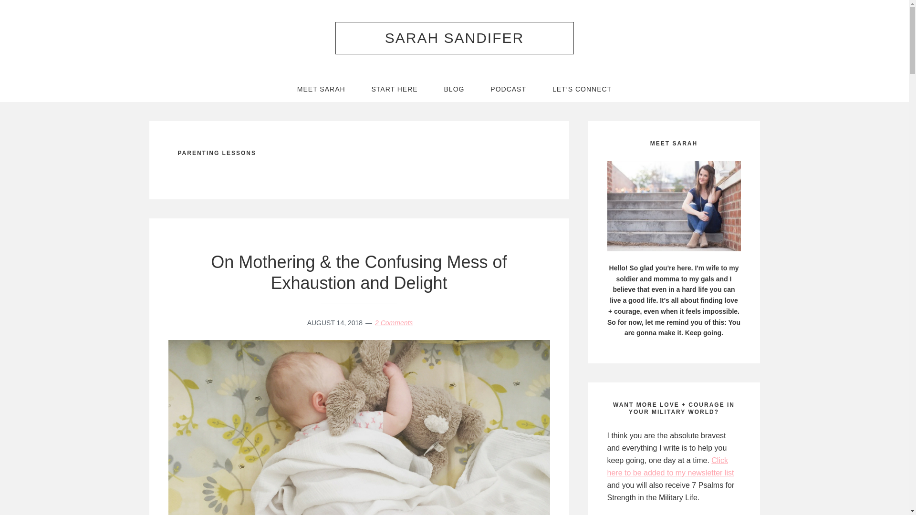 The width and height of the screenshot is (916, 515). Describe the element at coordinates (508, 89) in the screenshot. I see `PODCAST` at that location.